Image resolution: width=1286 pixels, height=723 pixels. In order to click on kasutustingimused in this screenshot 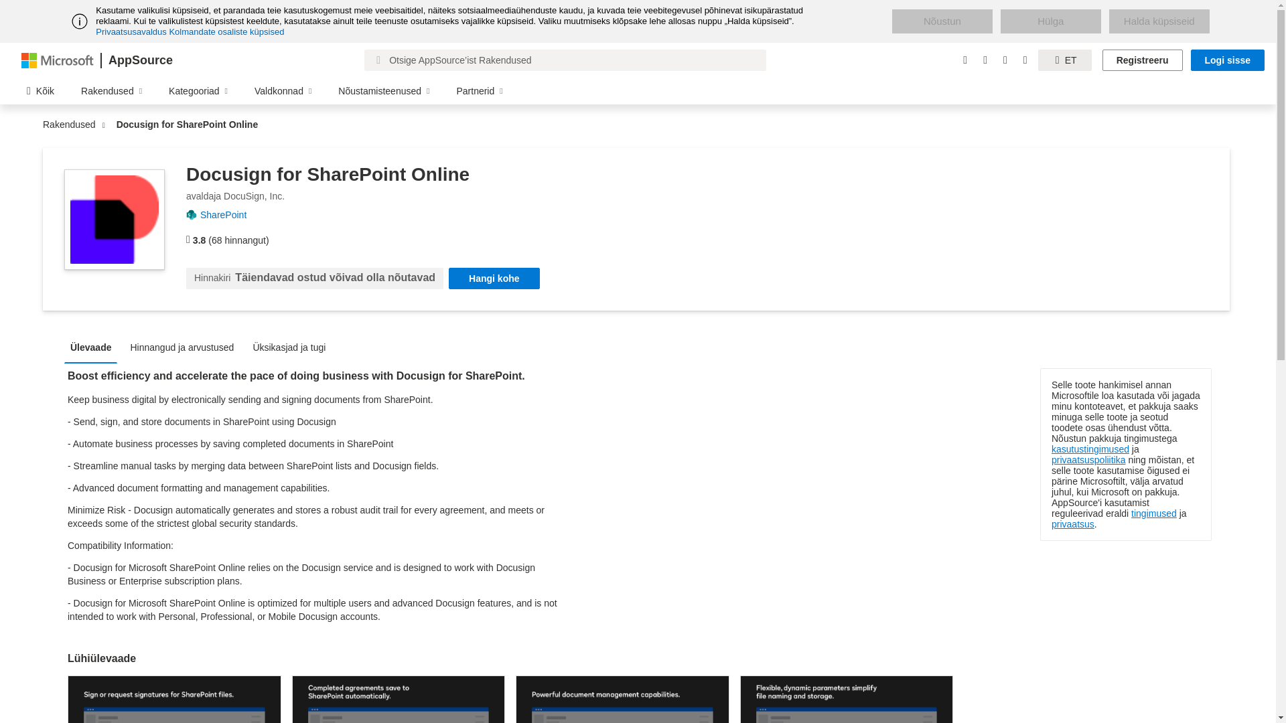, I will do `click(1090, 449)`.